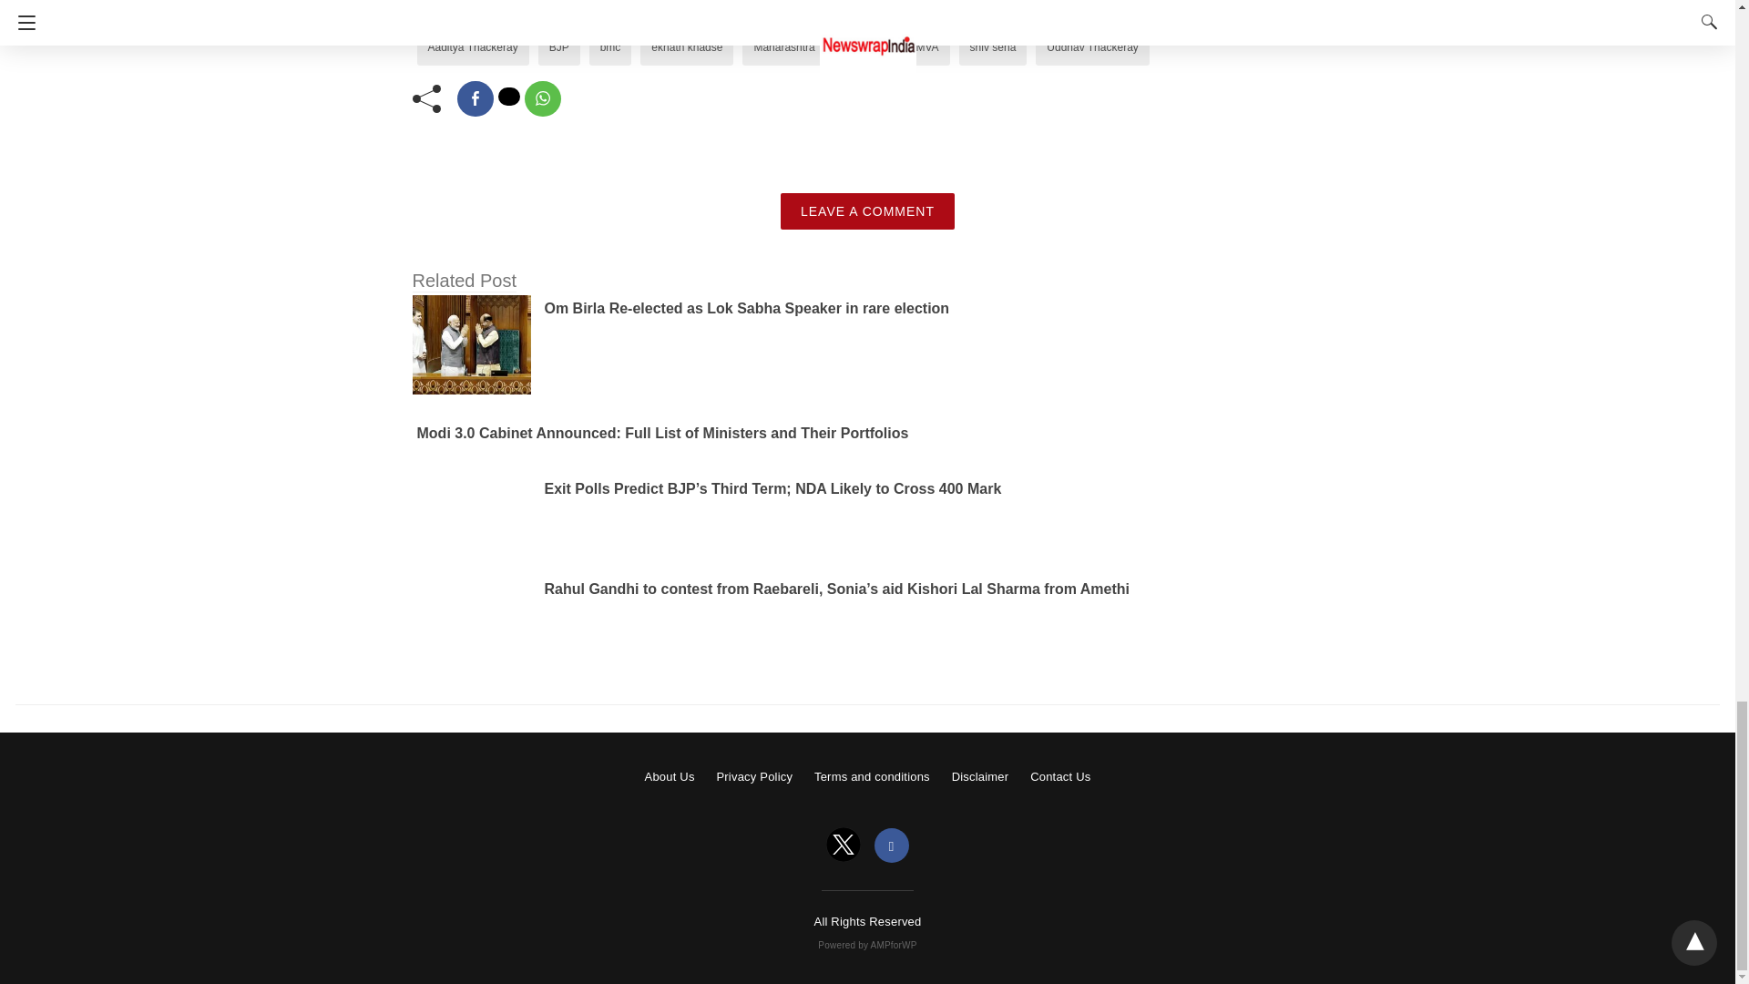 This screenshot has width=1749, height=984. Describe the element at coordinates (753, 776) in the screenshot. I see `Privacy Policy` at that location.